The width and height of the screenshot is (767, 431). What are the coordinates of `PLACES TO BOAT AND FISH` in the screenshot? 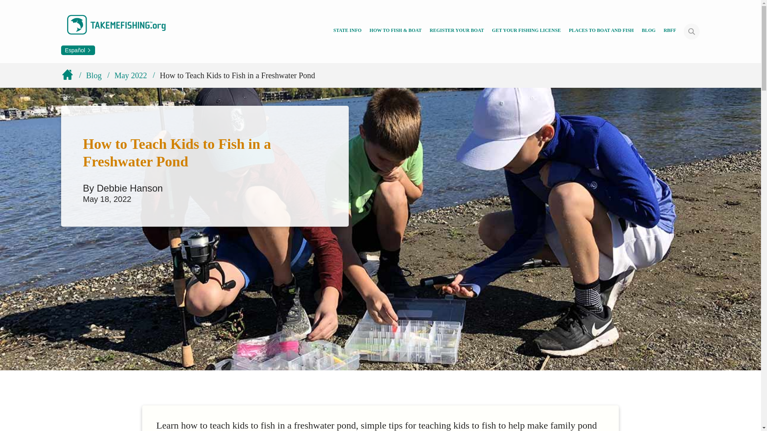 It's located at (602, 31).